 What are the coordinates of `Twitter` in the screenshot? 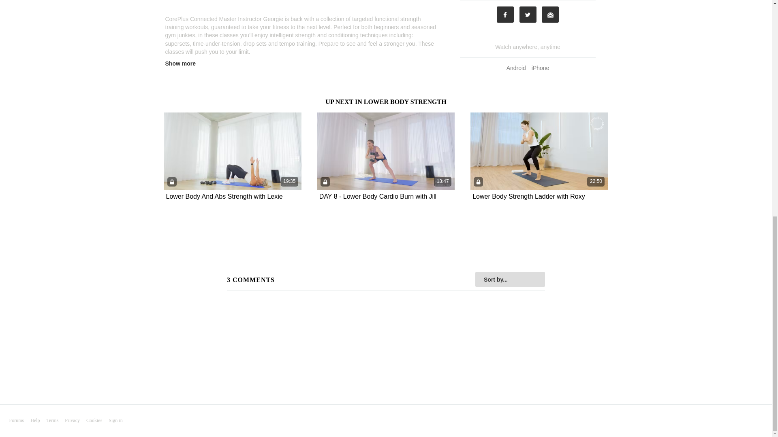 It's located at (528, 15).